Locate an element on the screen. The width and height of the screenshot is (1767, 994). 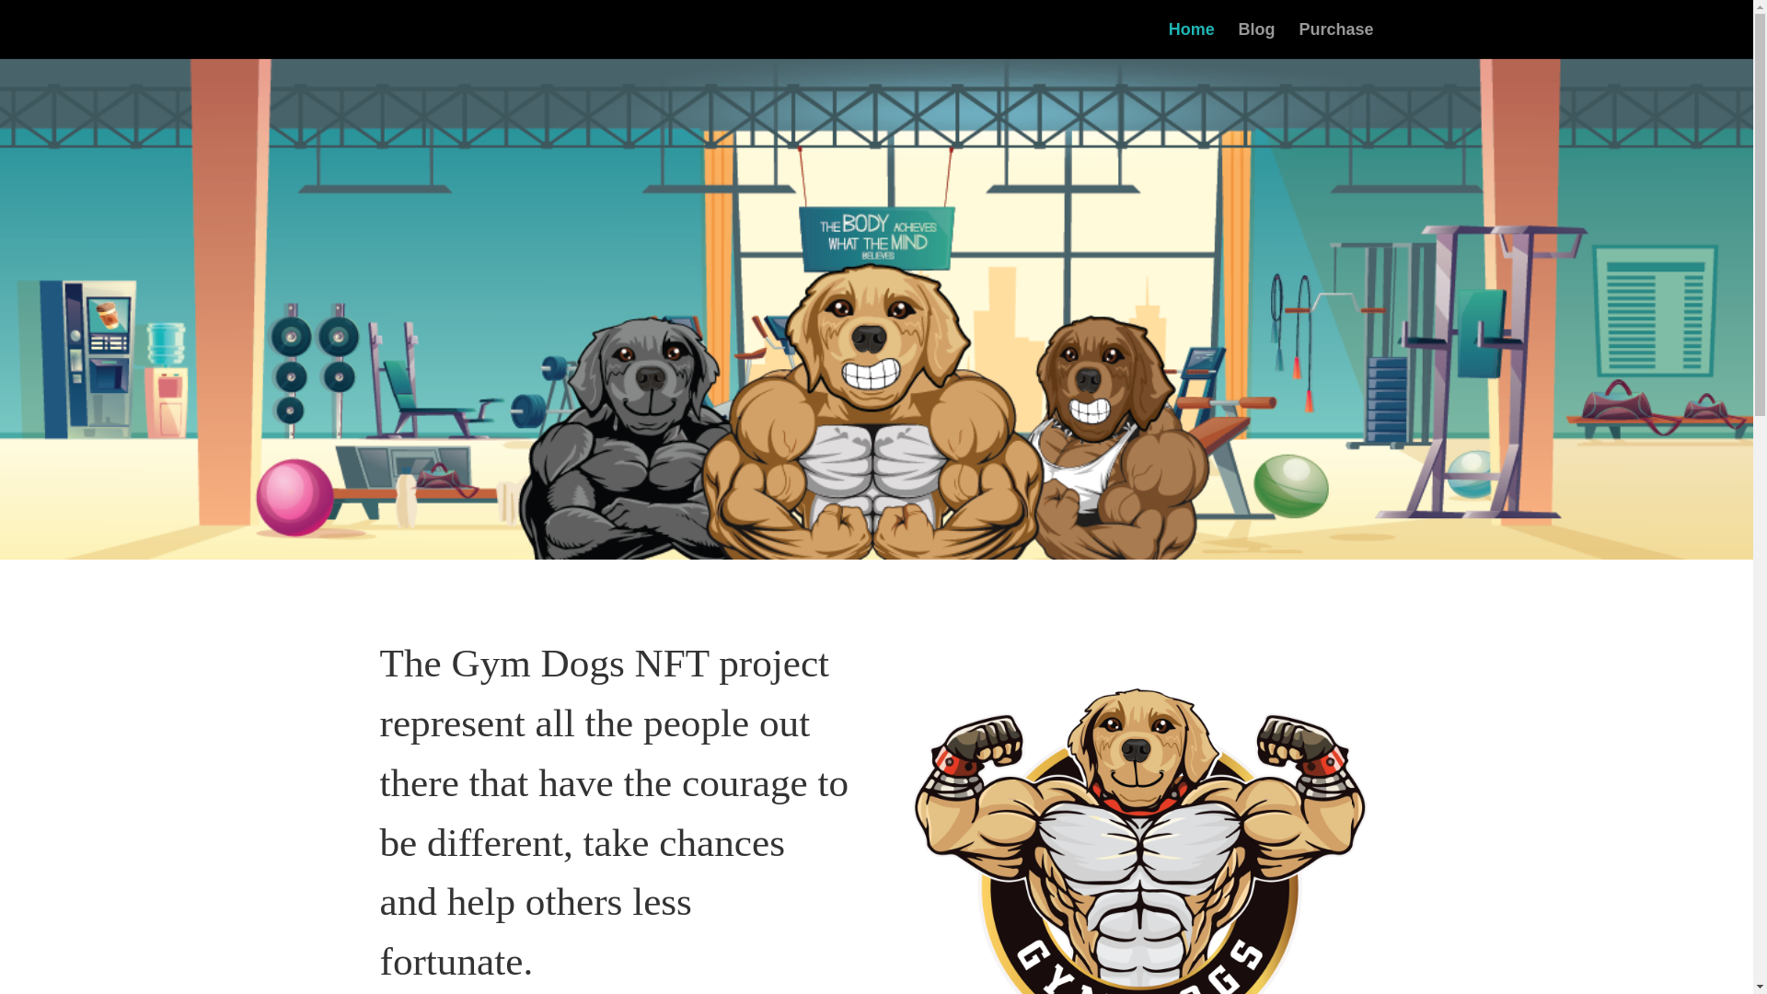
GYM DOGs Logo White BG is located at coordinates (1138, 814).